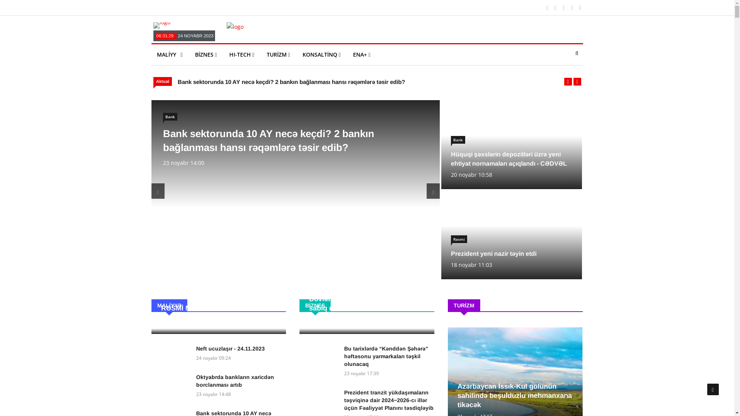  What do you see at coordinates (162, 25) in the screenshot?
I see `logo` at bounding box center [162, 25].